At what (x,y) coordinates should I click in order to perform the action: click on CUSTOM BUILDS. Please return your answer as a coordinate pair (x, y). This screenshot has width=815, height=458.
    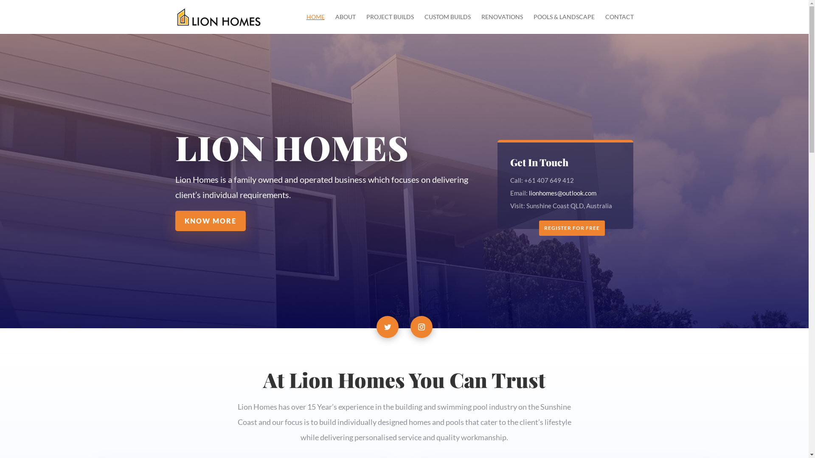
    Looking at the image, I should click on (447, 24).